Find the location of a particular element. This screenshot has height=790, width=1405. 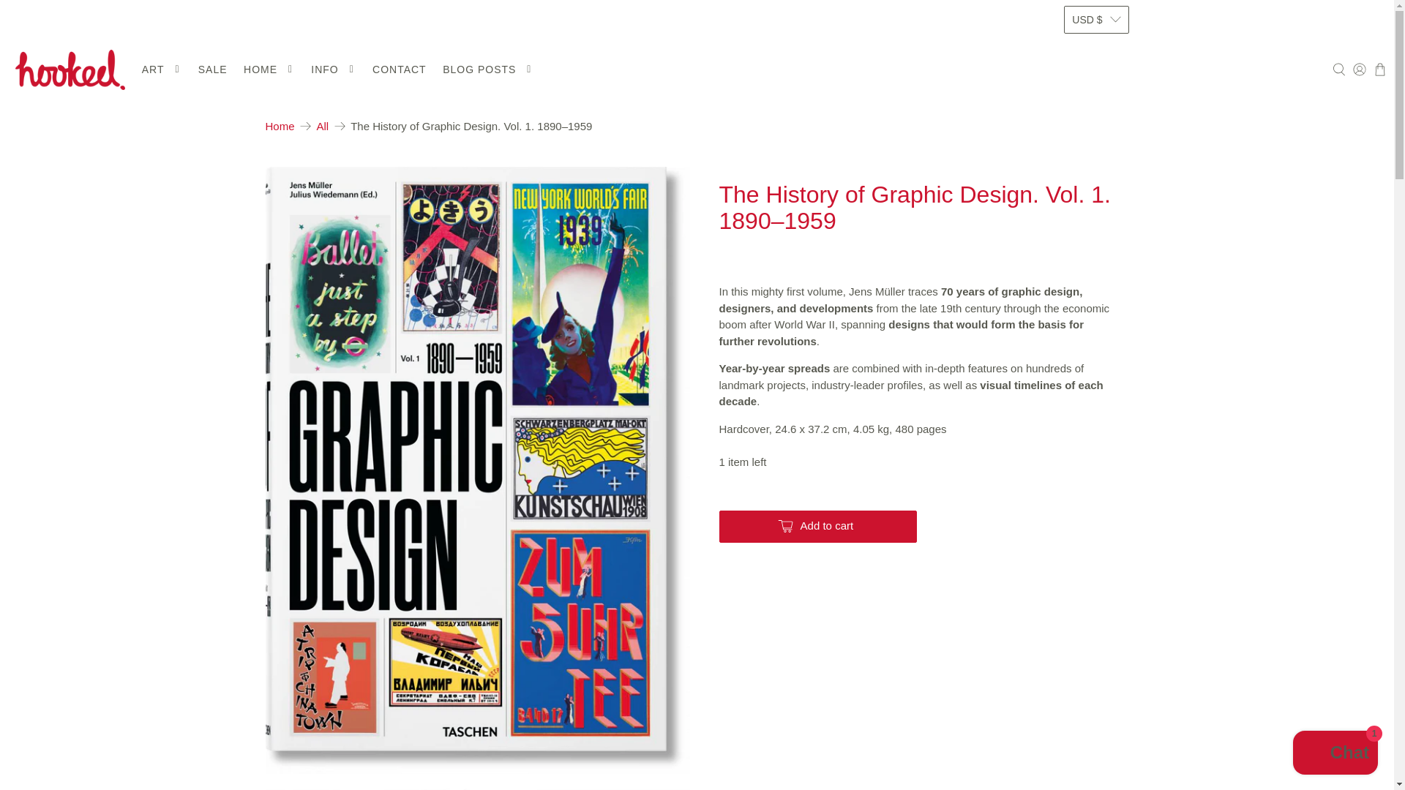

ART is located at coordinates (161, 69).